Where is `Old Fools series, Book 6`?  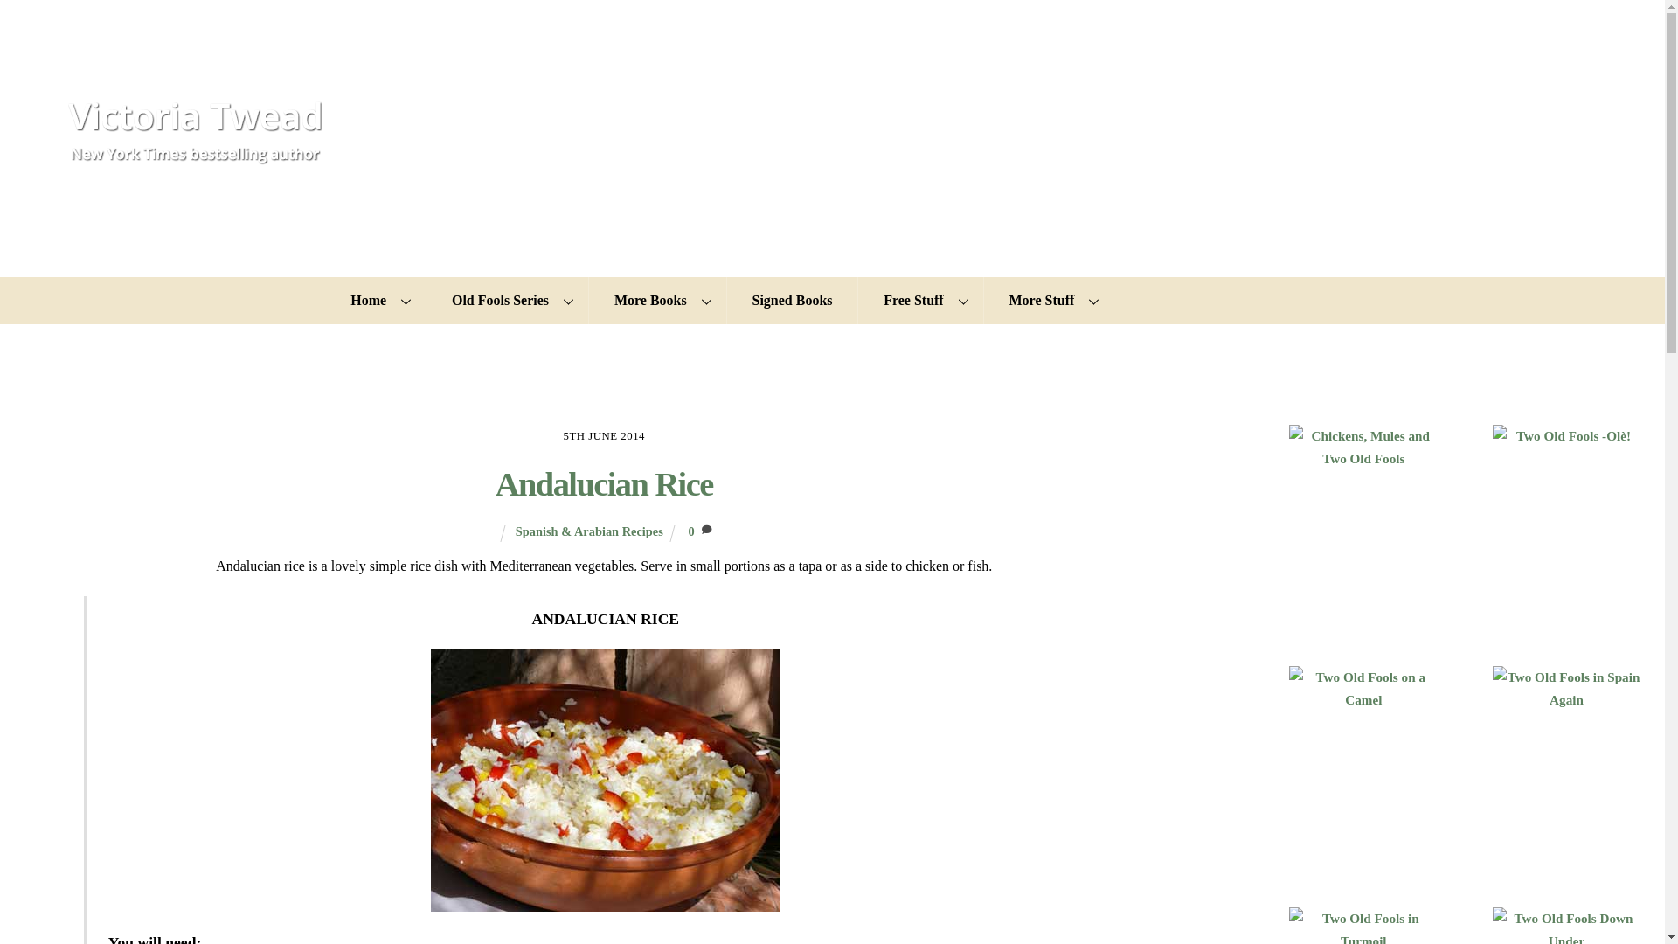
Old Fools series, Book 6 is located at coordinates (1566, 925).